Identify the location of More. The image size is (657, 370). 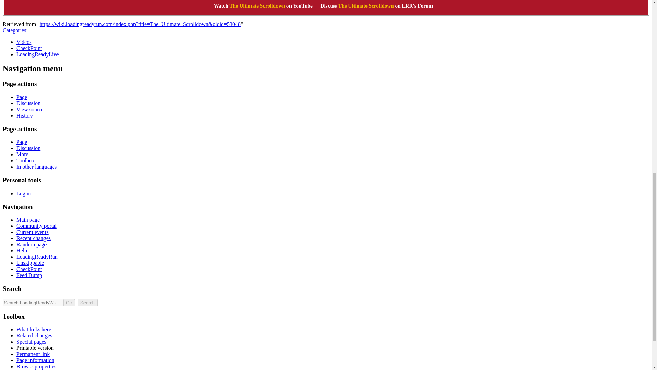
(22, 154).